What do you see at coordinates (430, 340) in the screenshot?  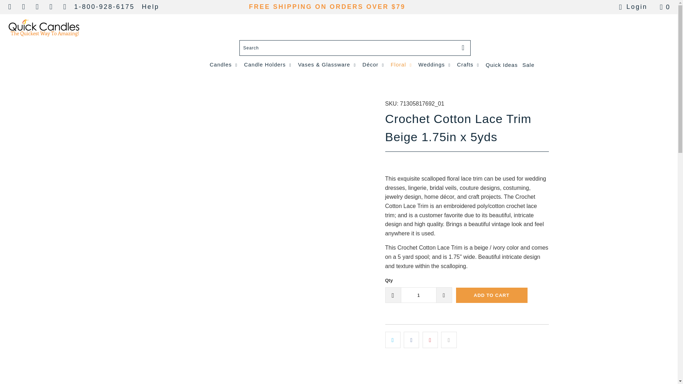 I see `Share this on Pinterest` at bounding box center [430, 340].